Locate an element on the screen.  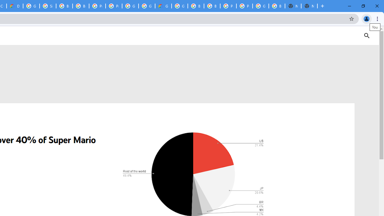
Google Cloud Platform is located at coordinates (130, 6).